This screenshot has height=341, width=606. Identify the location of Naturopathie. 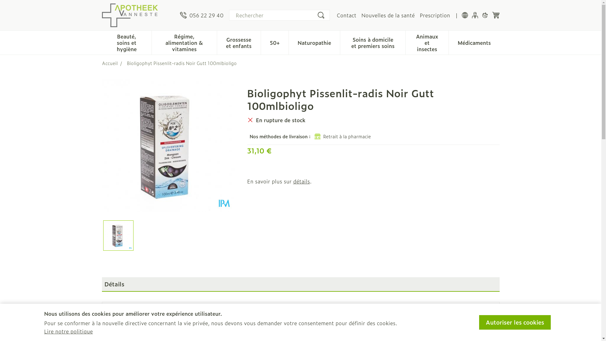
(314, 42).